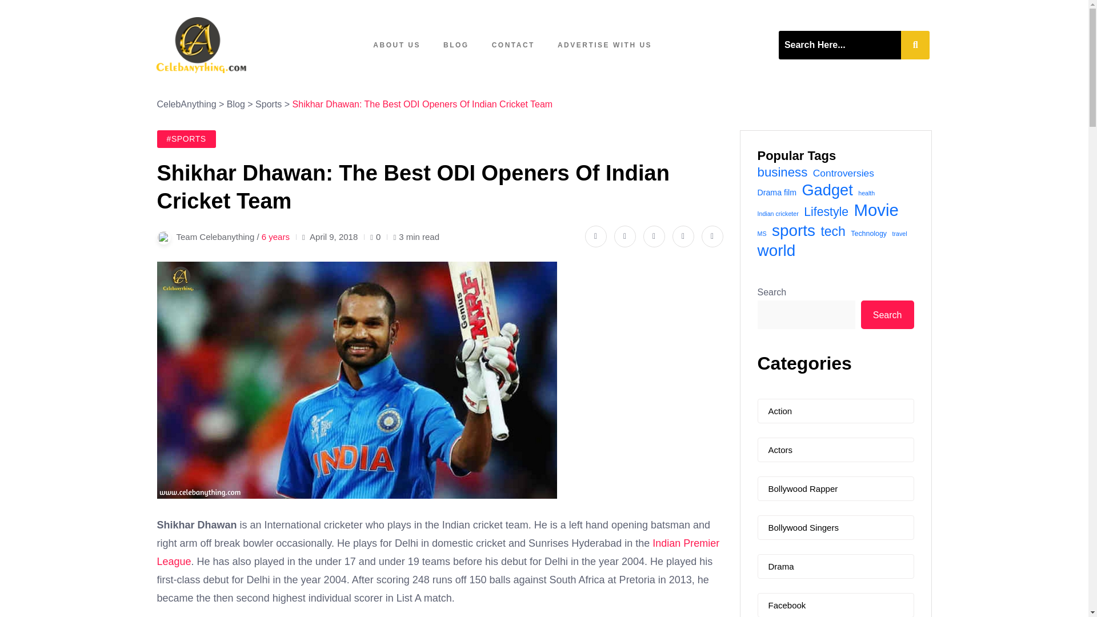  What do you see at coordinates (186, 104) in the screenshot?
I see `CelebAnything` at bounding box center [186, 104].